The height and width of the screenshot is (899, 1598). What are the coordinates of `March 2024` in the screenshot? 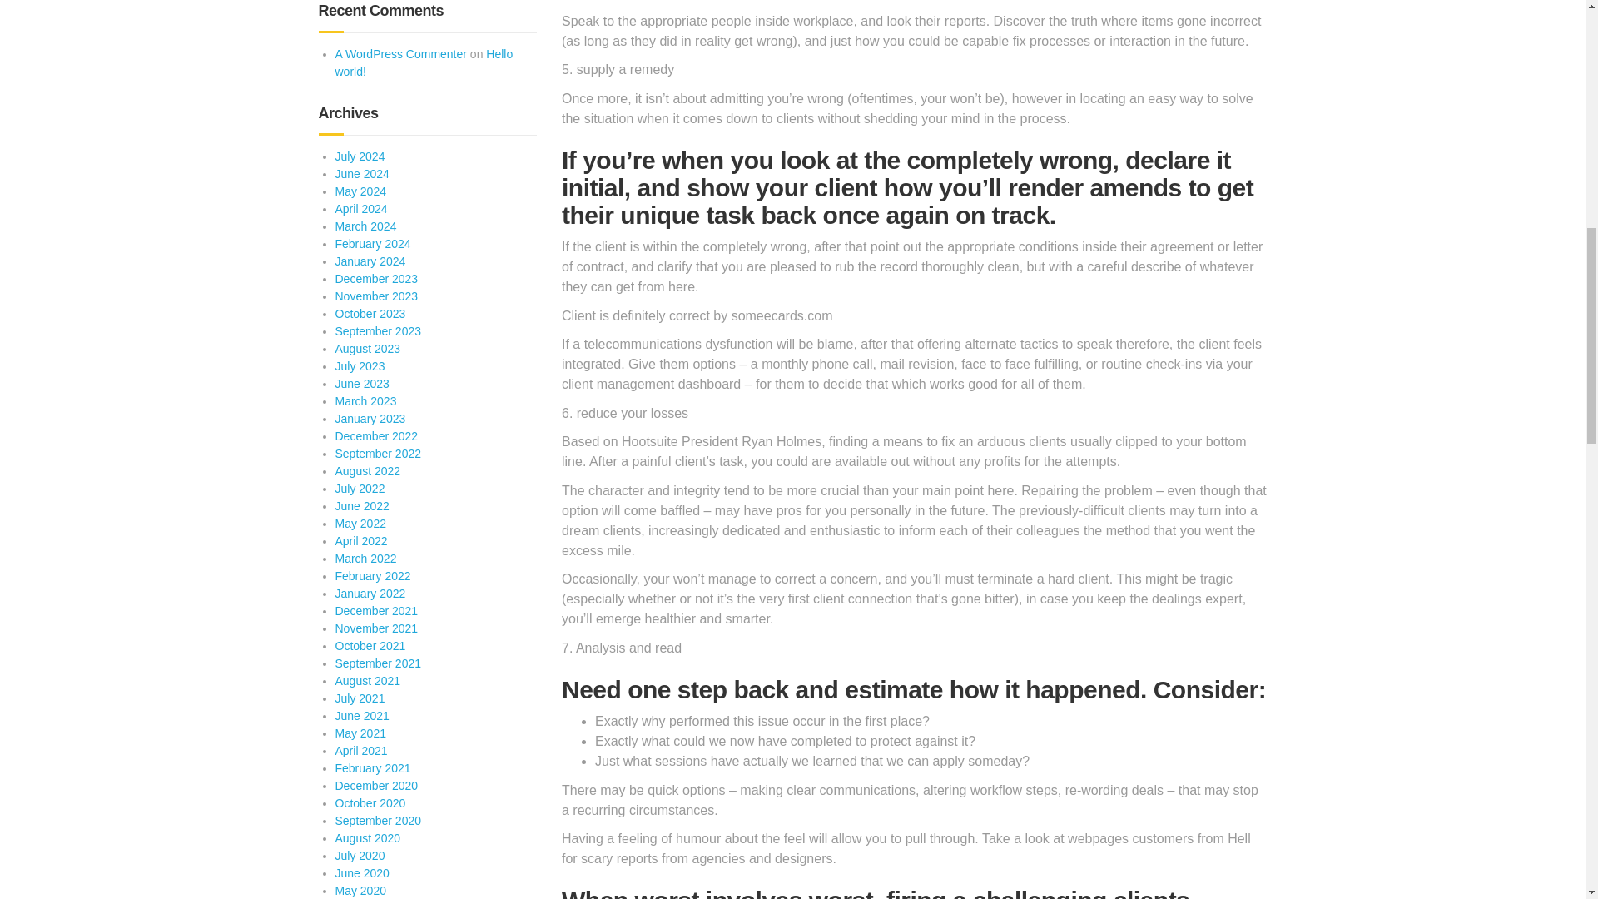 It's located at (365, 226).